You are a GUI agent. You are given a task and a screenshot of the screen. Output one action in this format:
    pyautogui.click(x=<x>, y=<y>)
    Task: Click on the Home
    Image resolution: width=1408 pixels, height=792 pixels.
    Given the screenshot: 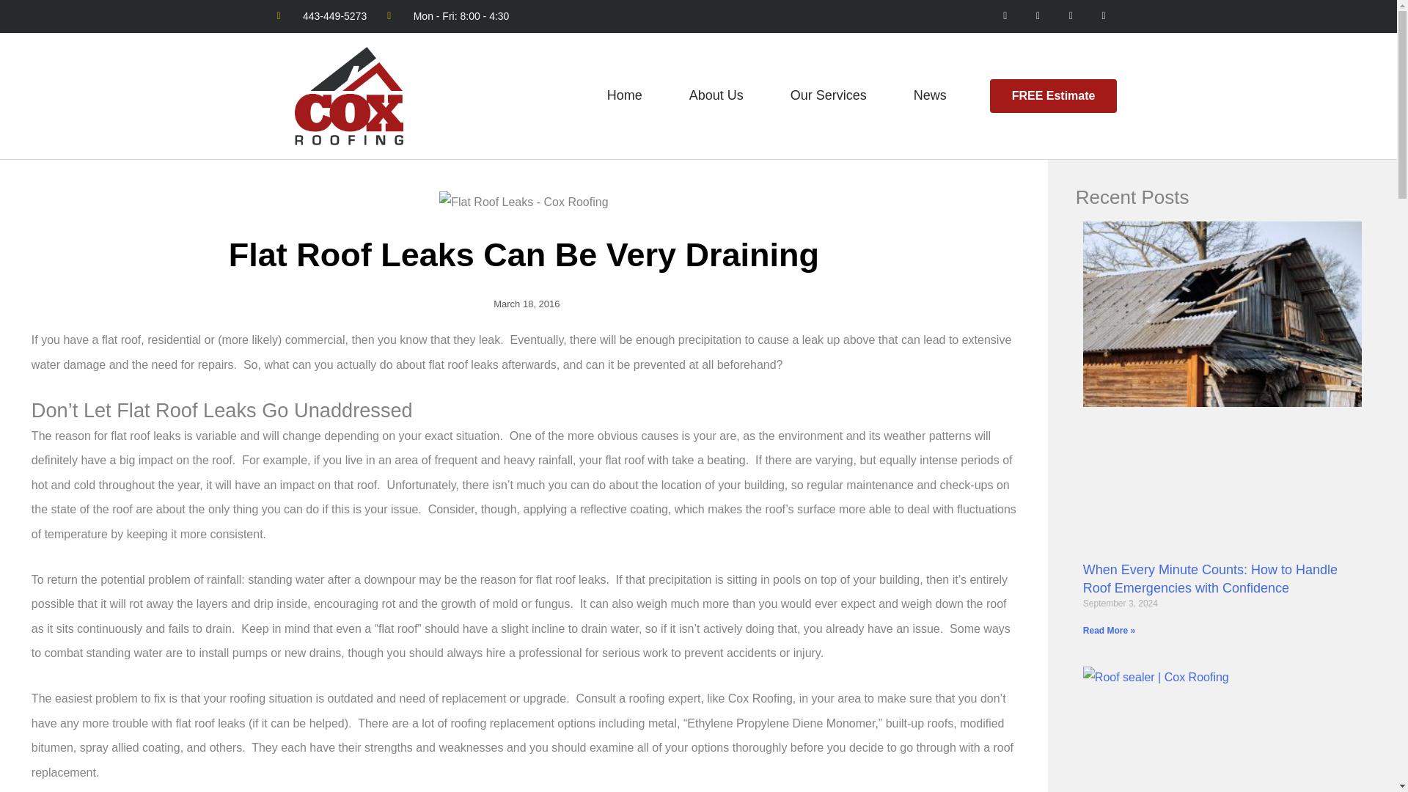 What is the action you would take?
    pyautogui.click(x=625, y=95)
    